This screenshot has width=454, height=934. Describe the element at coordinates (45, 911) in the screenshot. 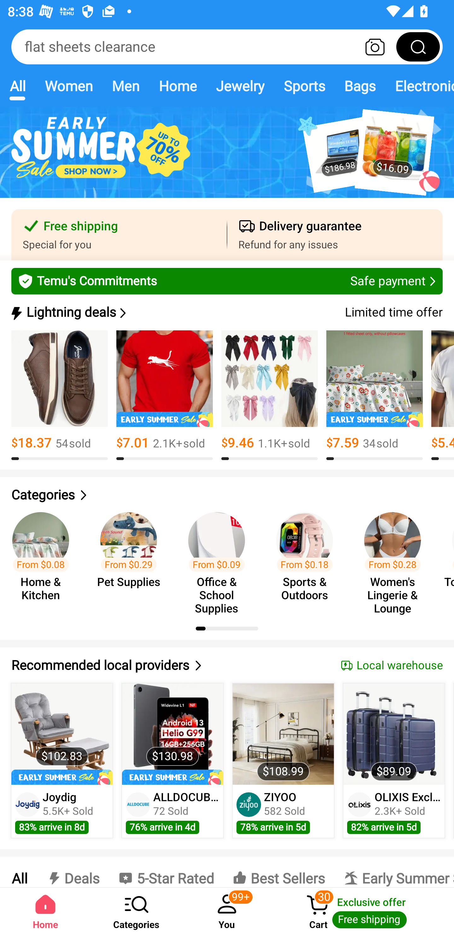

I see `Home` at that location.